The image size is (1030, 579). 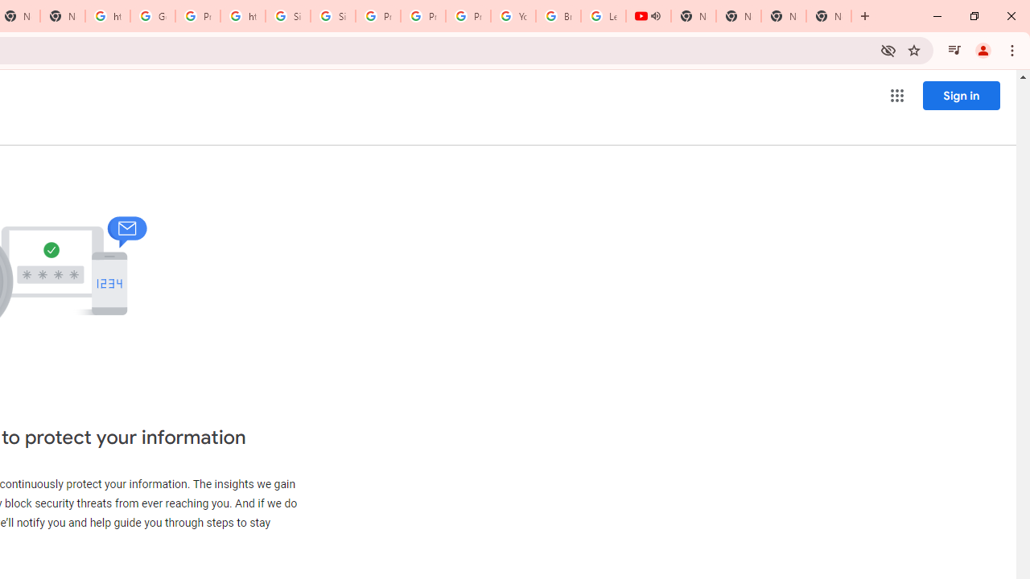 I want to click on Sign in - Google Accounts, so click(x=288, y=16).